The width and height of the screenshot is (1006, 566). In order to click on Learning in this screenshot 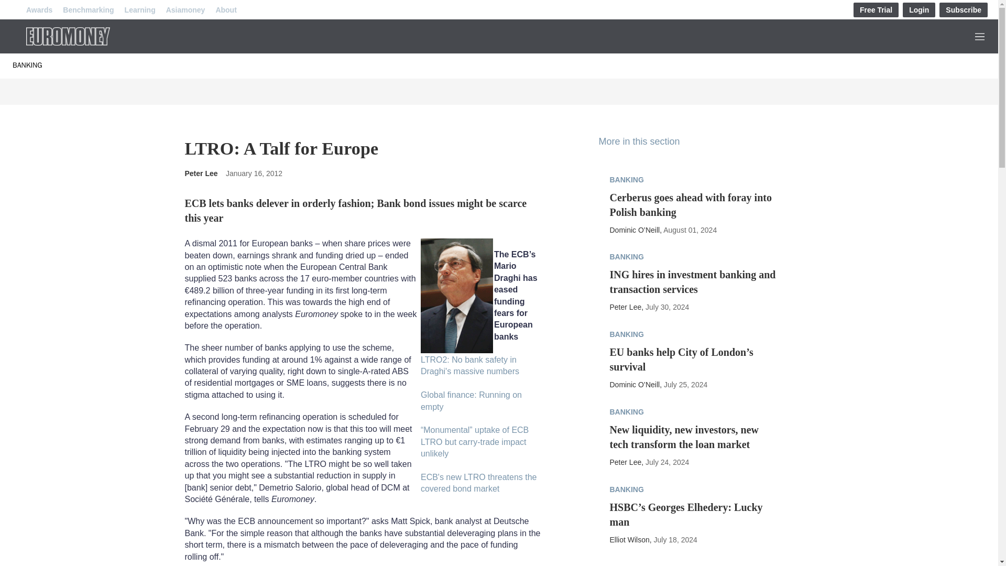, I will do `click(140, 9)`.